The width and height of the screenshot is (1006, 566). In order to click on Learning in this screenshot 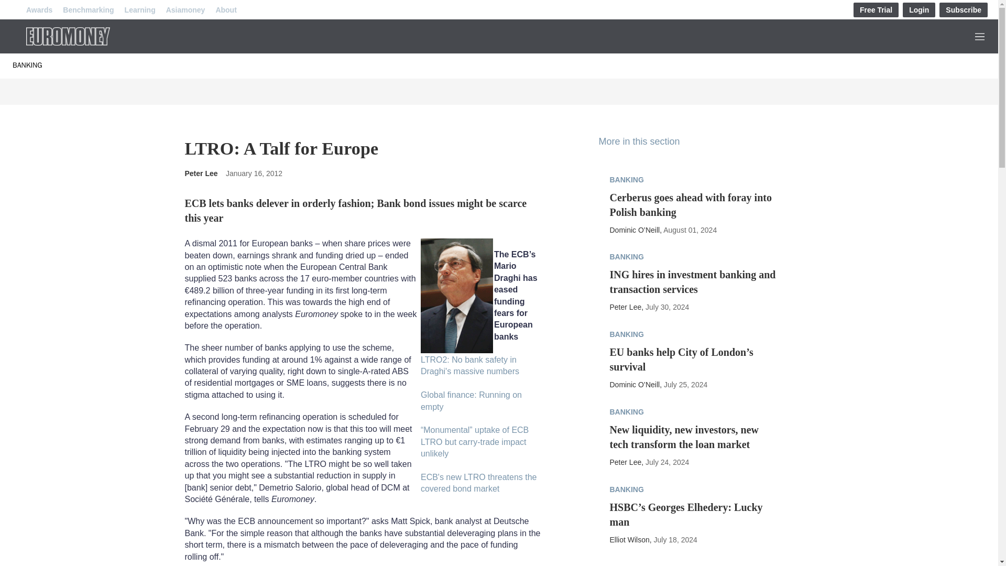, I will do `click(140, 9)`.